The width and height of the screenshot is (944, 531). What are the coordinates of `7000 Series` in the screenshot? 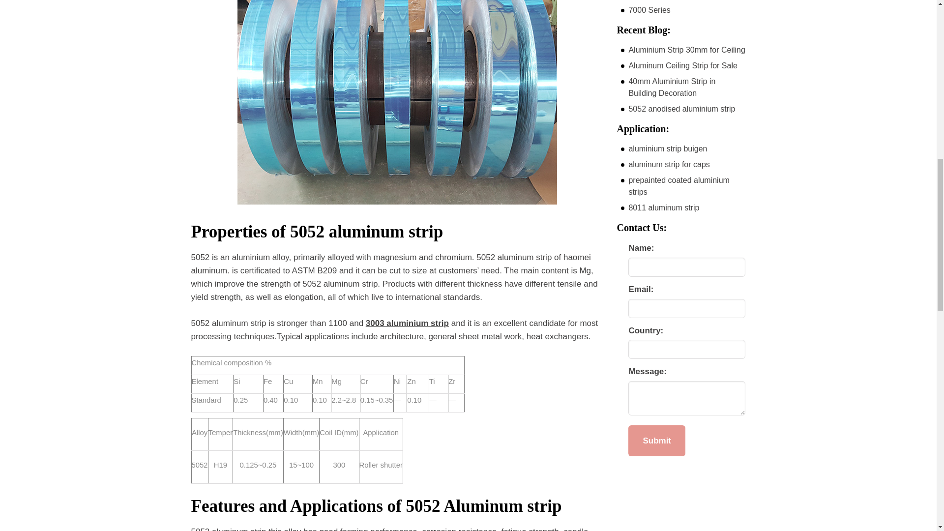 It's located at (649, 10).